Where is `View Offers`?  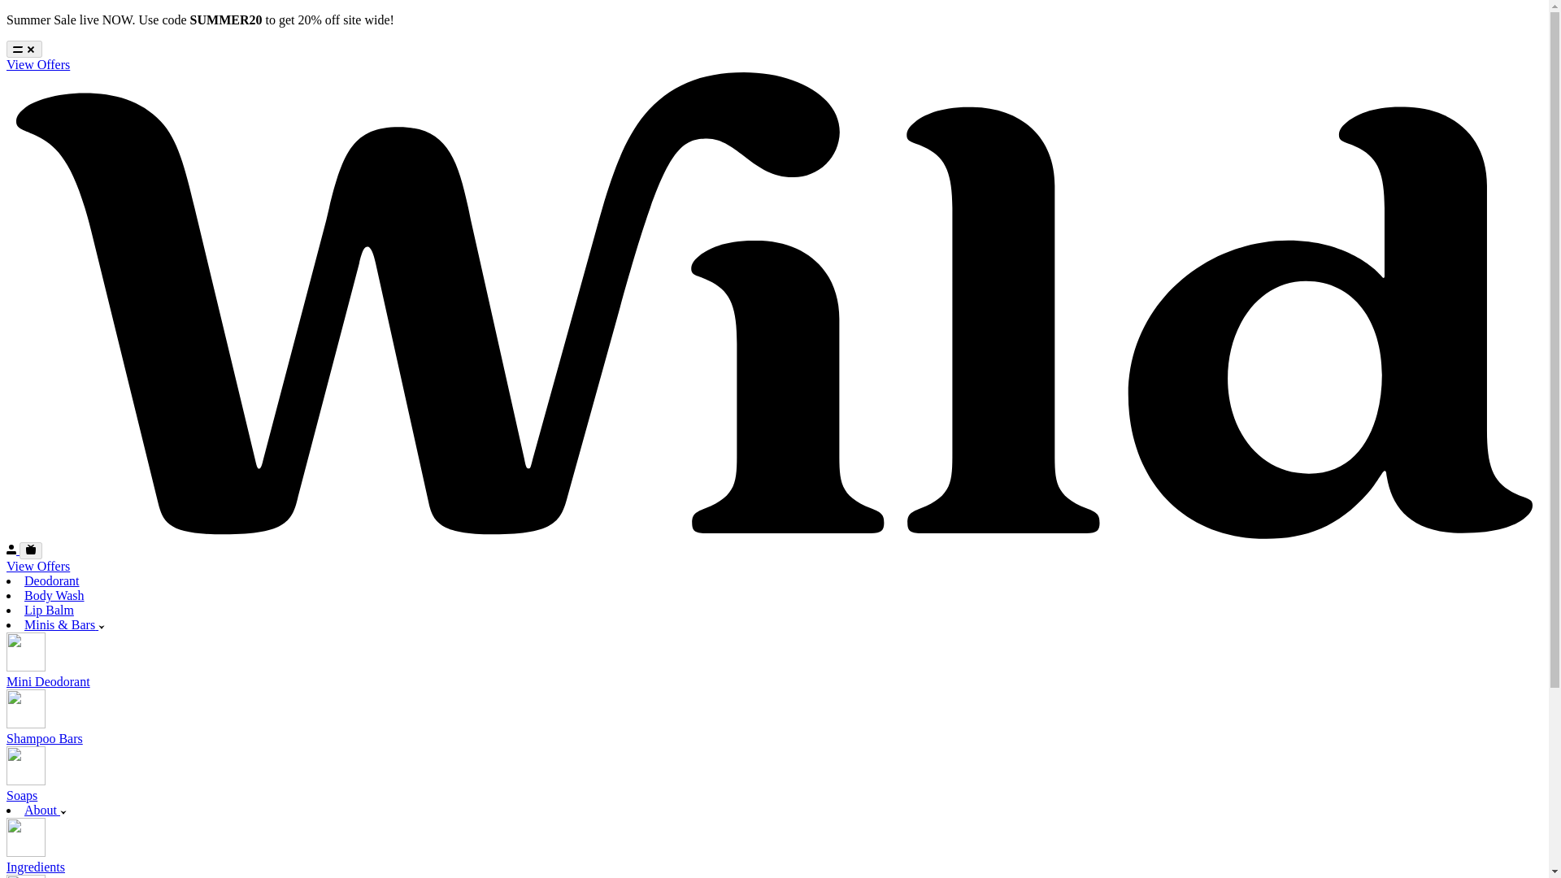 View Offers is located at coordinates (37, 64).